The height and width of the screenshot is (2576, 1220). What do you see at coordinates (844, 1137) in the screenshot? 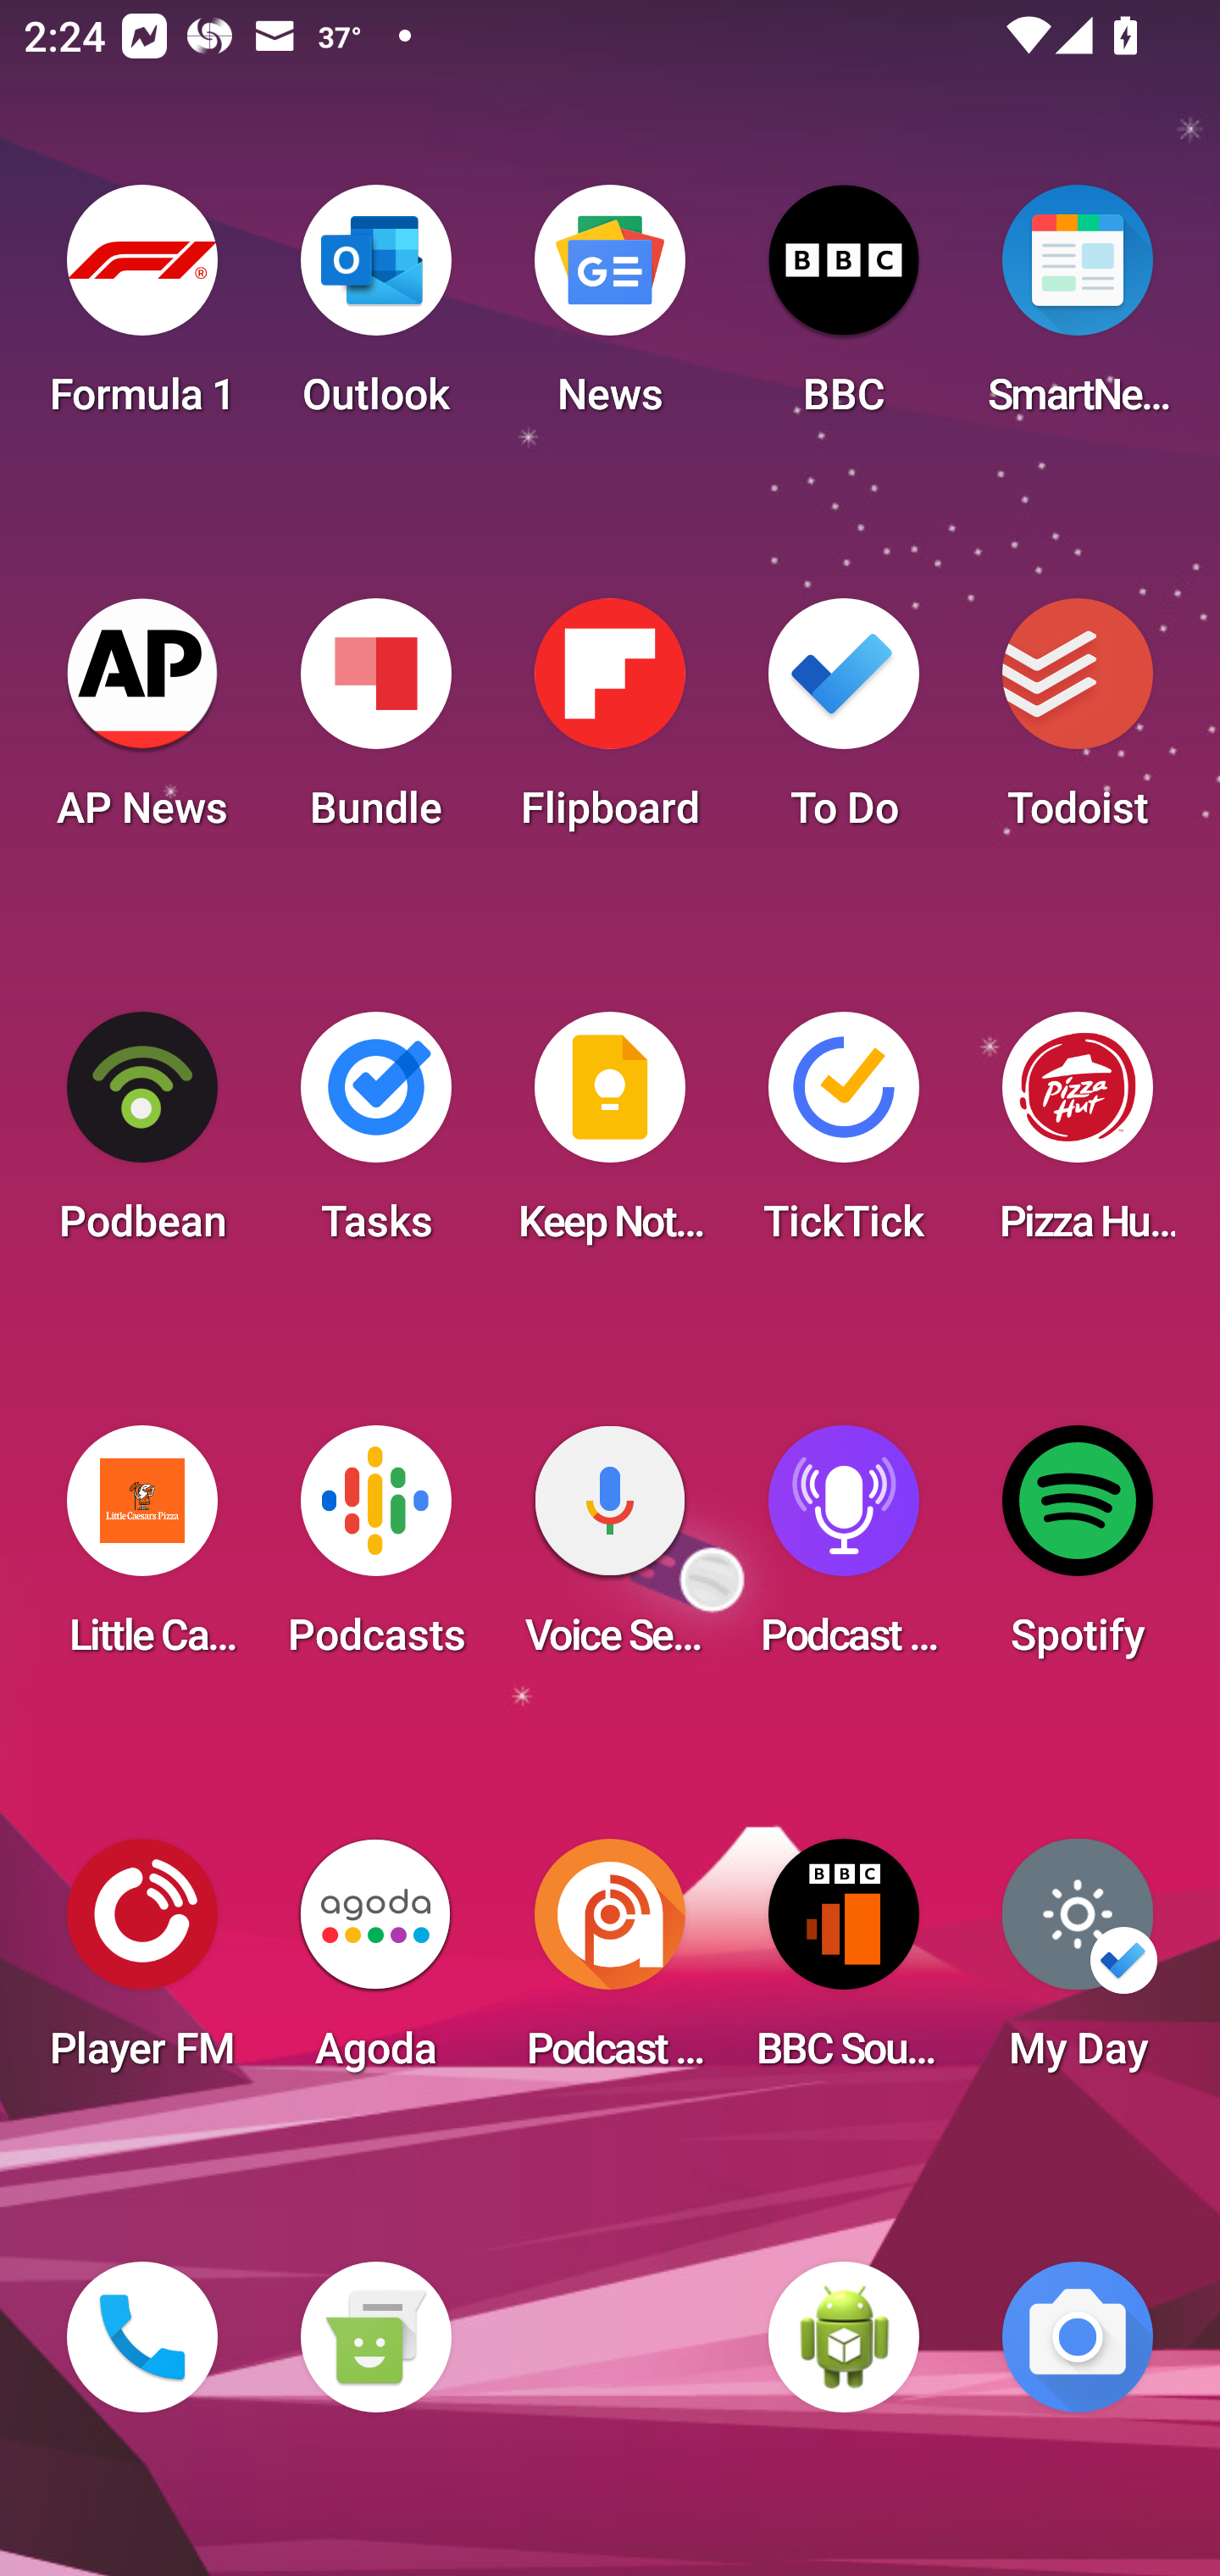
I see `TickTick` at bounding box center [844, 1137].